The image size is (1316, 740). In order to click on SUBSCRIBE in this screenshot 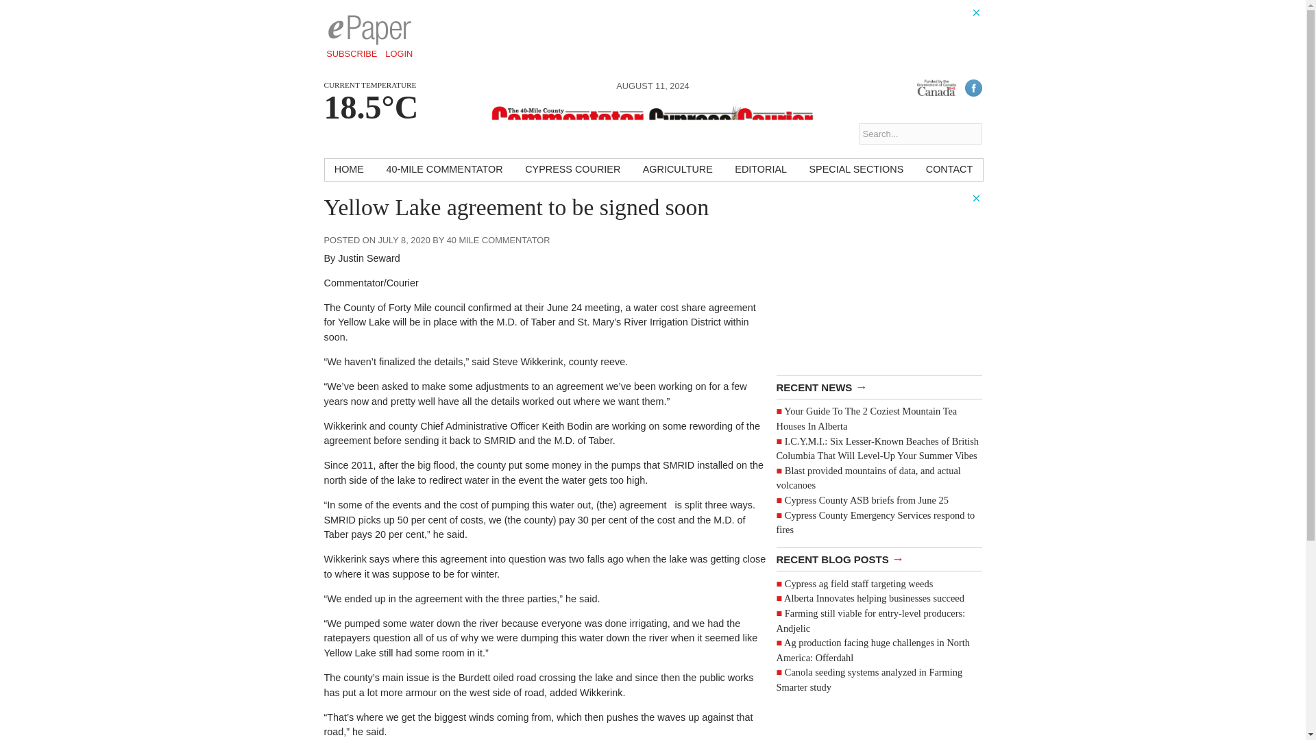, I will do `click(352, 53)`.